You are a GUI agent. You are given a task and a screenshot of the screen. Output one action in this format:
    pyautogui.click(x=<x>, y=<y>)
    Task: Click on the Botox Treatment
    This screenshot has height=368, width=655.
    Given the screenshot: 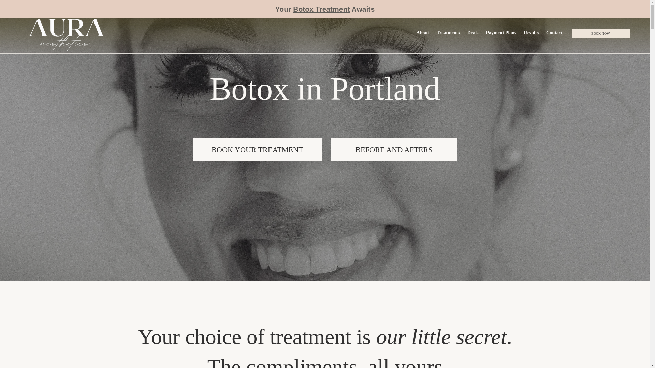 What is the action you would take?
    pyautogui.click(x=321, y=9)
    